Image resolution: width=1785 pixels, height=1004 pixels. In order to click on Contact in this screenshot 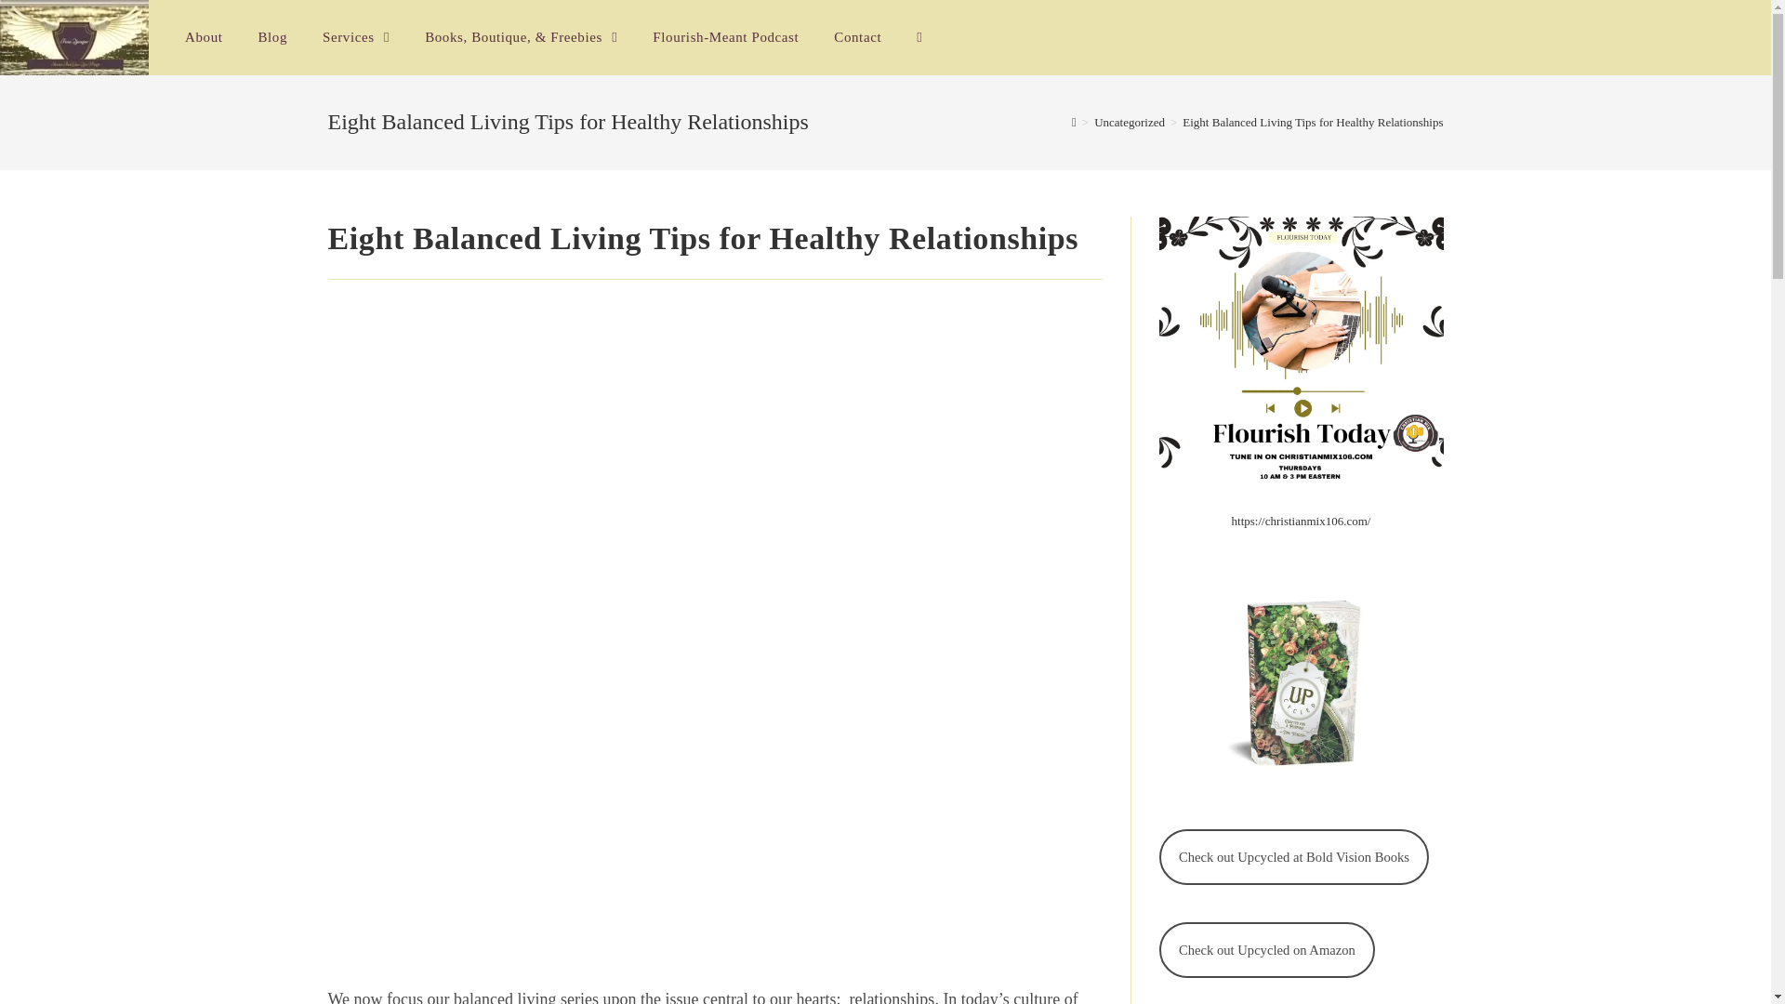, I will do `click(857, 37)`.